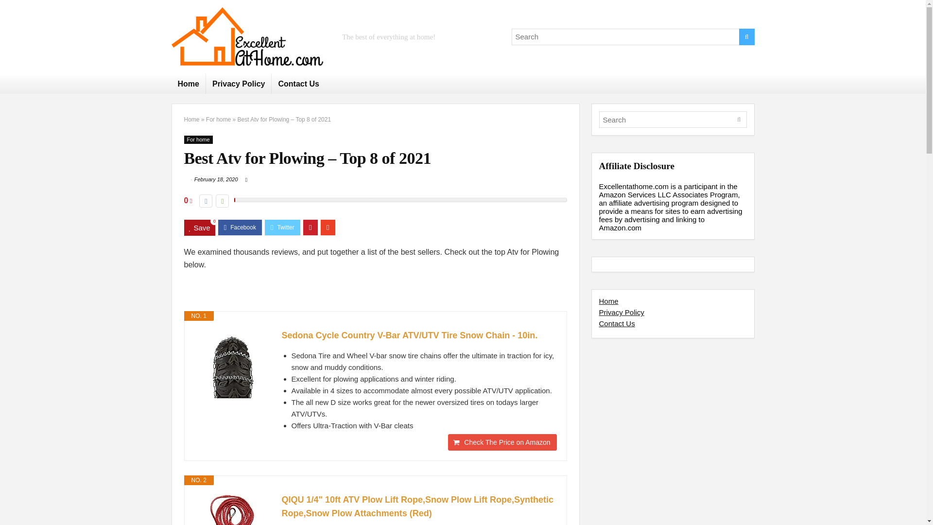 This screenshot has width=933, height=525. Describe the element at coordinates (198, 139) in the screenshot. I see `For home` at that location.